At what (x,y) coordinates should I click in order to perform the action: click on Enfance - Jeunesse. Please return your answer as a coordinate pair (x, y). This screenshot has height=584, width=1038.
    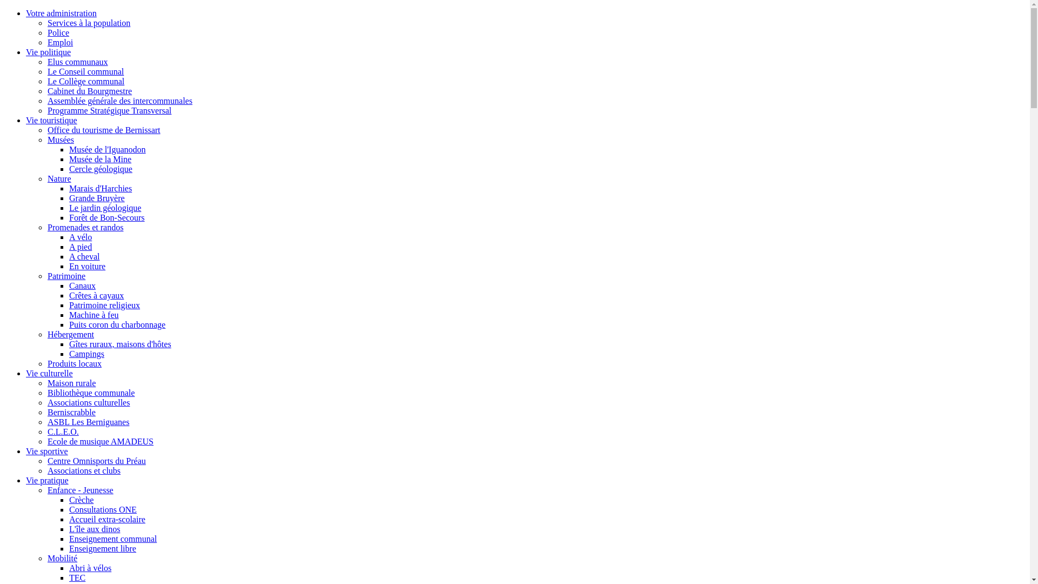
    Looking at the image, I should click on (81, 490).